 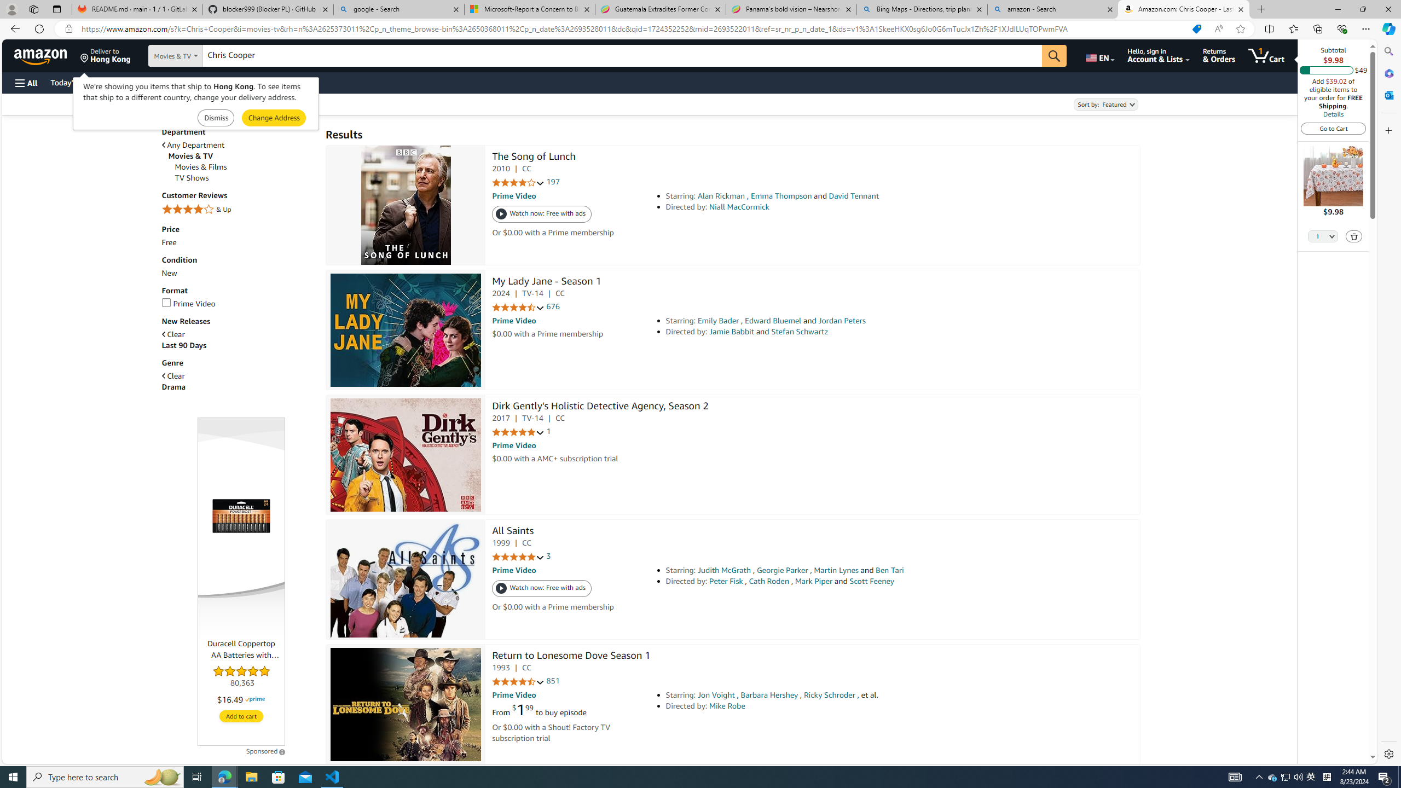 What do you see at coordinates (553, 182) in the screenshot?
I see `197` at bounding box center [553, 182].